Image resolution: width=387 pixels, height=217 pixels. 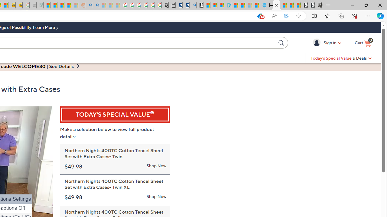 What do you see at coordinates (259, 16) in the screenshot?
I see `This site has coupons! Shopping in Microsoft Edge, 16` at bounding box center [259, 16].